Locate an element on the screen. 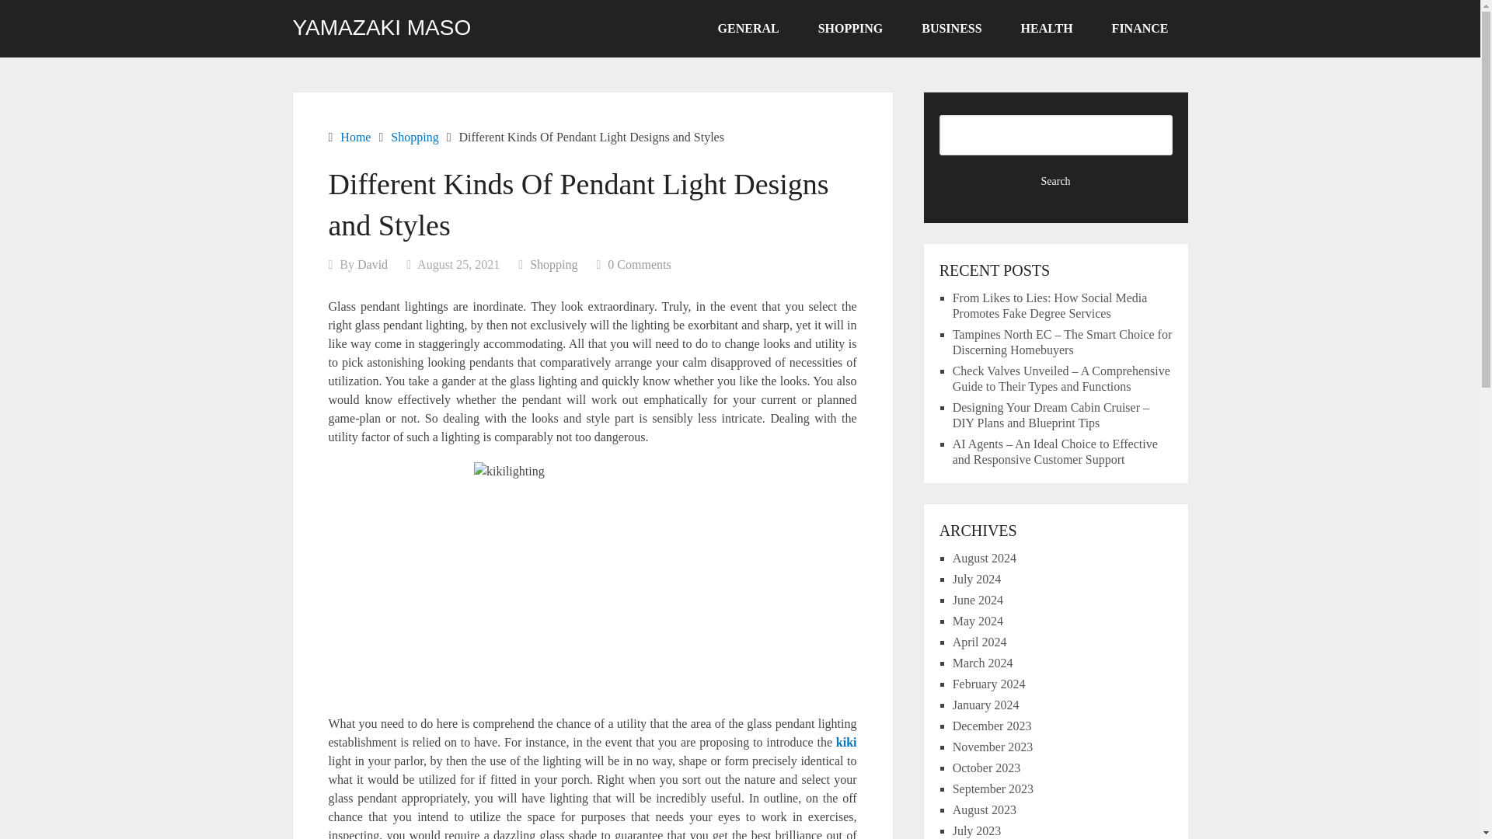  0 Comments is located at coordinates (639, 264).